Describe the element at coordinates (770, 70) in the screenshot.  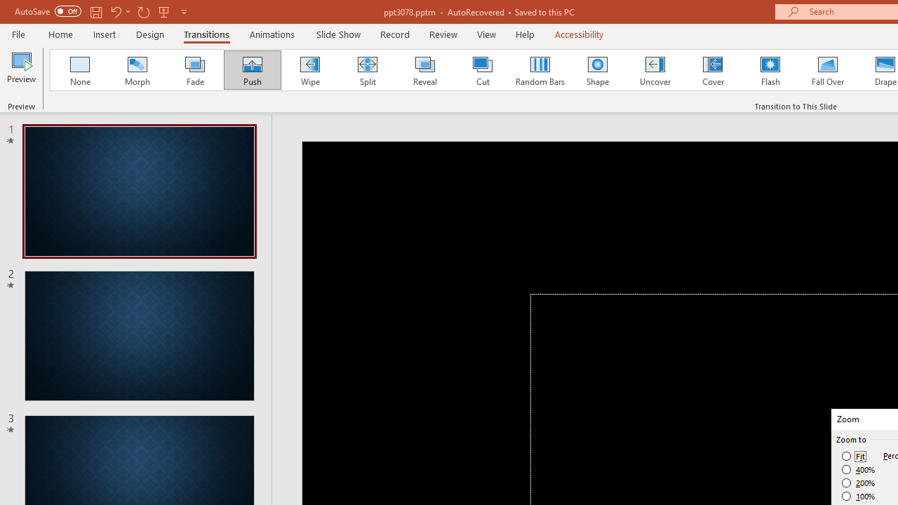
I see `Flash` at that location.